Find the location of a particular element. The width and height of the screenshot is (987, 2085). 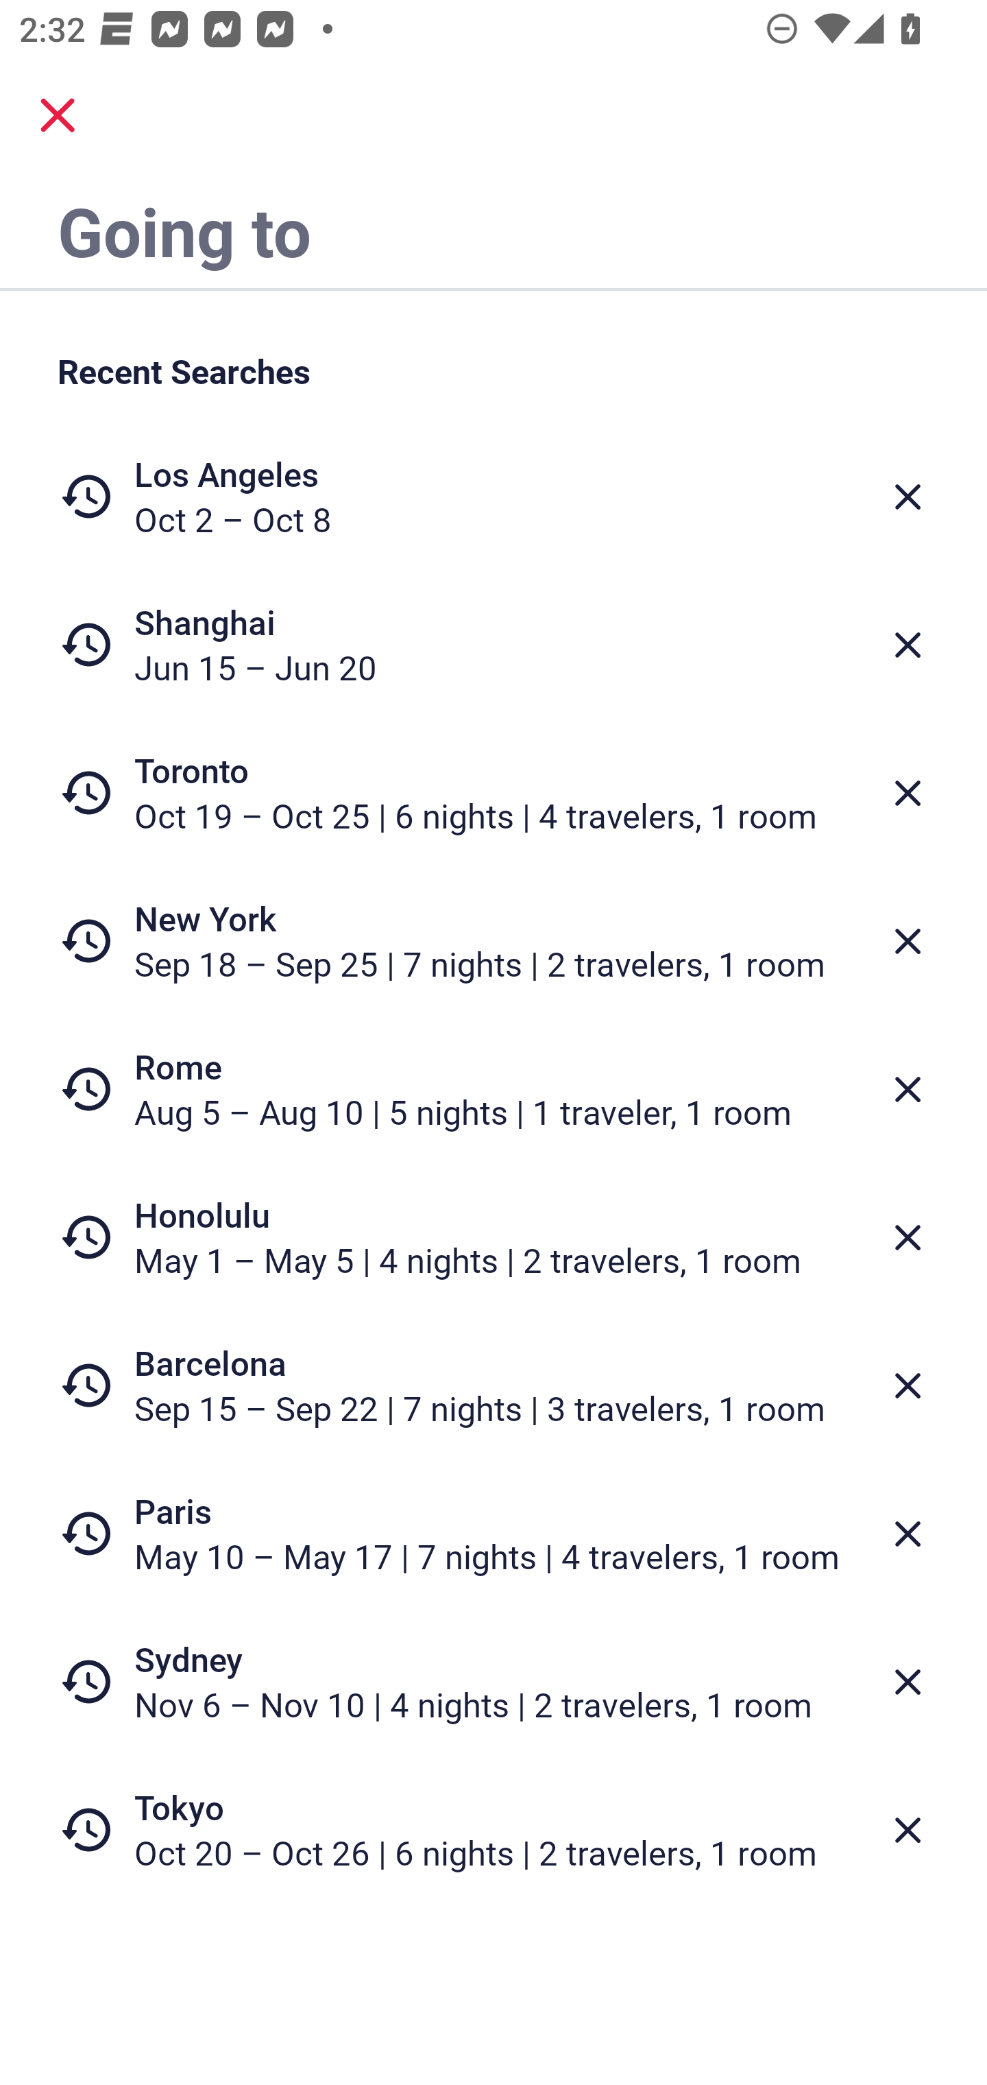

Delete from recent searches is located at coordinates (907, 1385).